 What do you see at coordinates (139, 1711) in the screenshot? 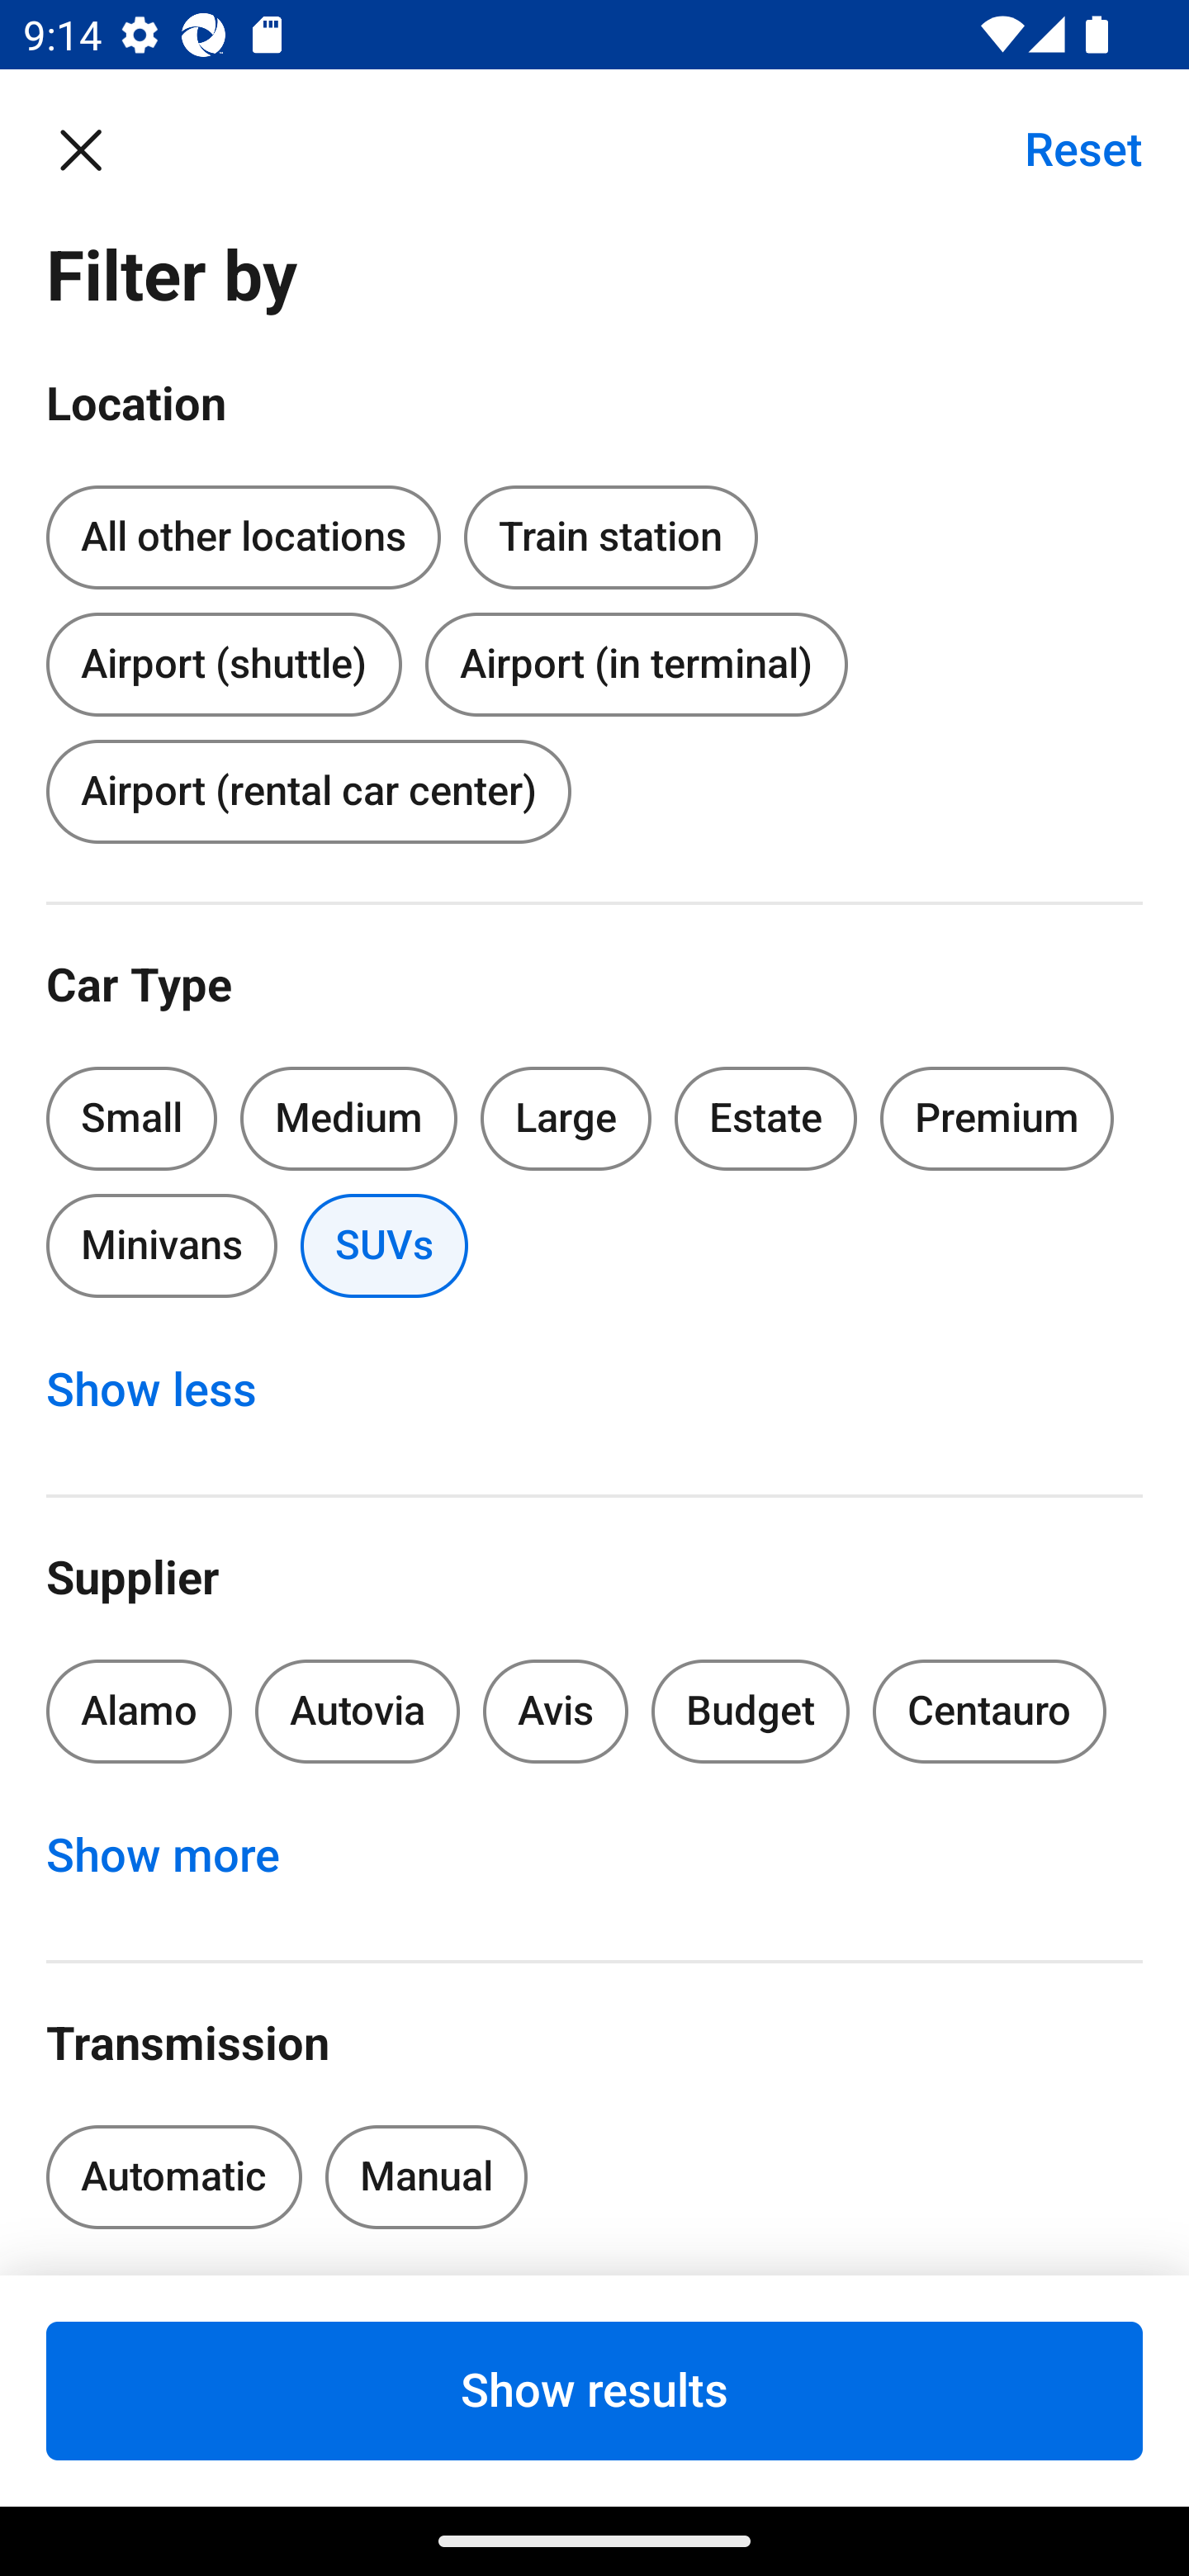
I see `Alamo` at bounding box center [139, 1711].